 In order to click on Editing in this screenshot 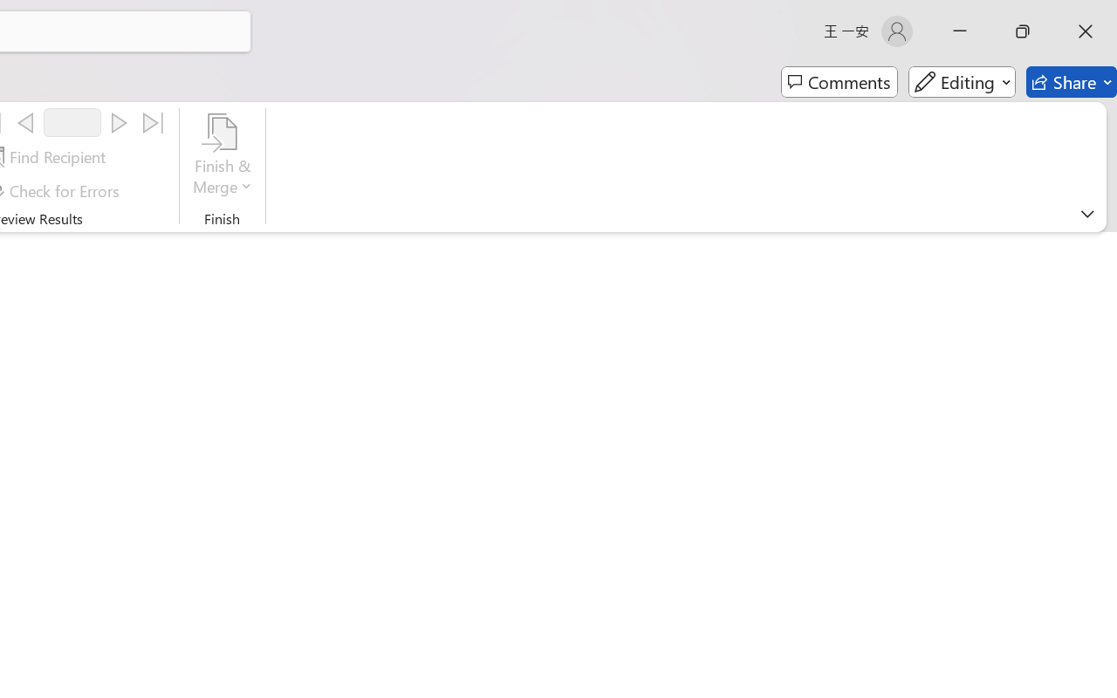, I will do `click(962, 82)`.